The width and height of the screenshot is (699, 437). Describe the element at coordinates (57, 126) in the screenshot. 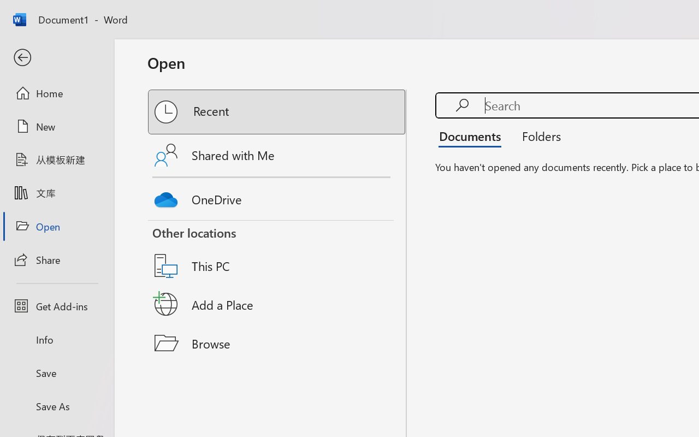

I see `New` at that location.